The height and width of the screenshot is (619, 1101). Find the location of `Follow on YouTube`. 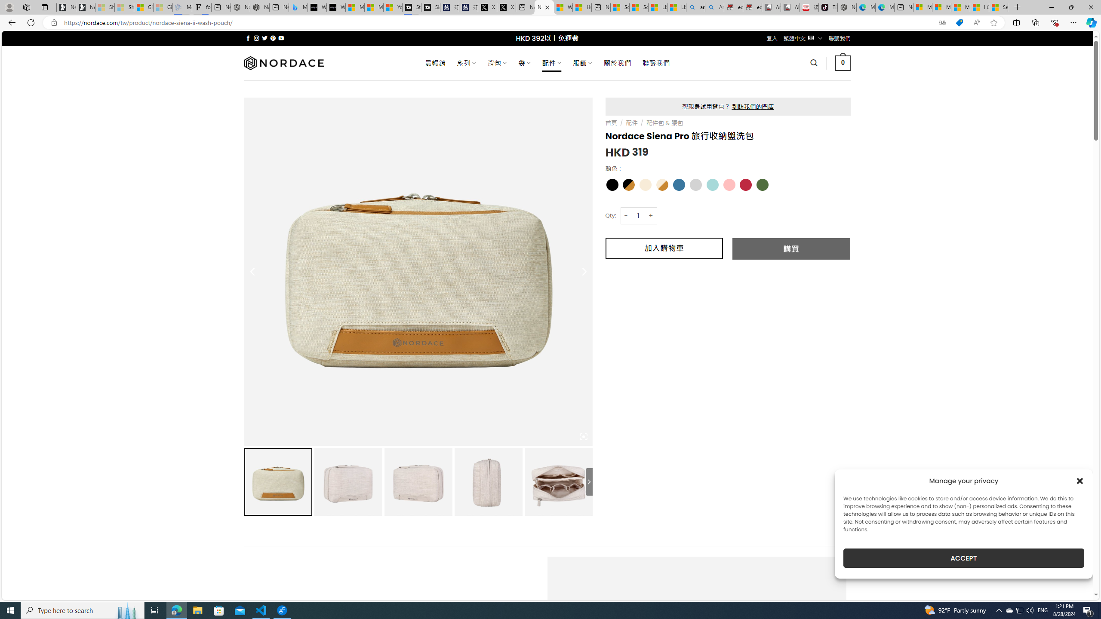

Follow on YouTube is located at coordinates (281, 38).